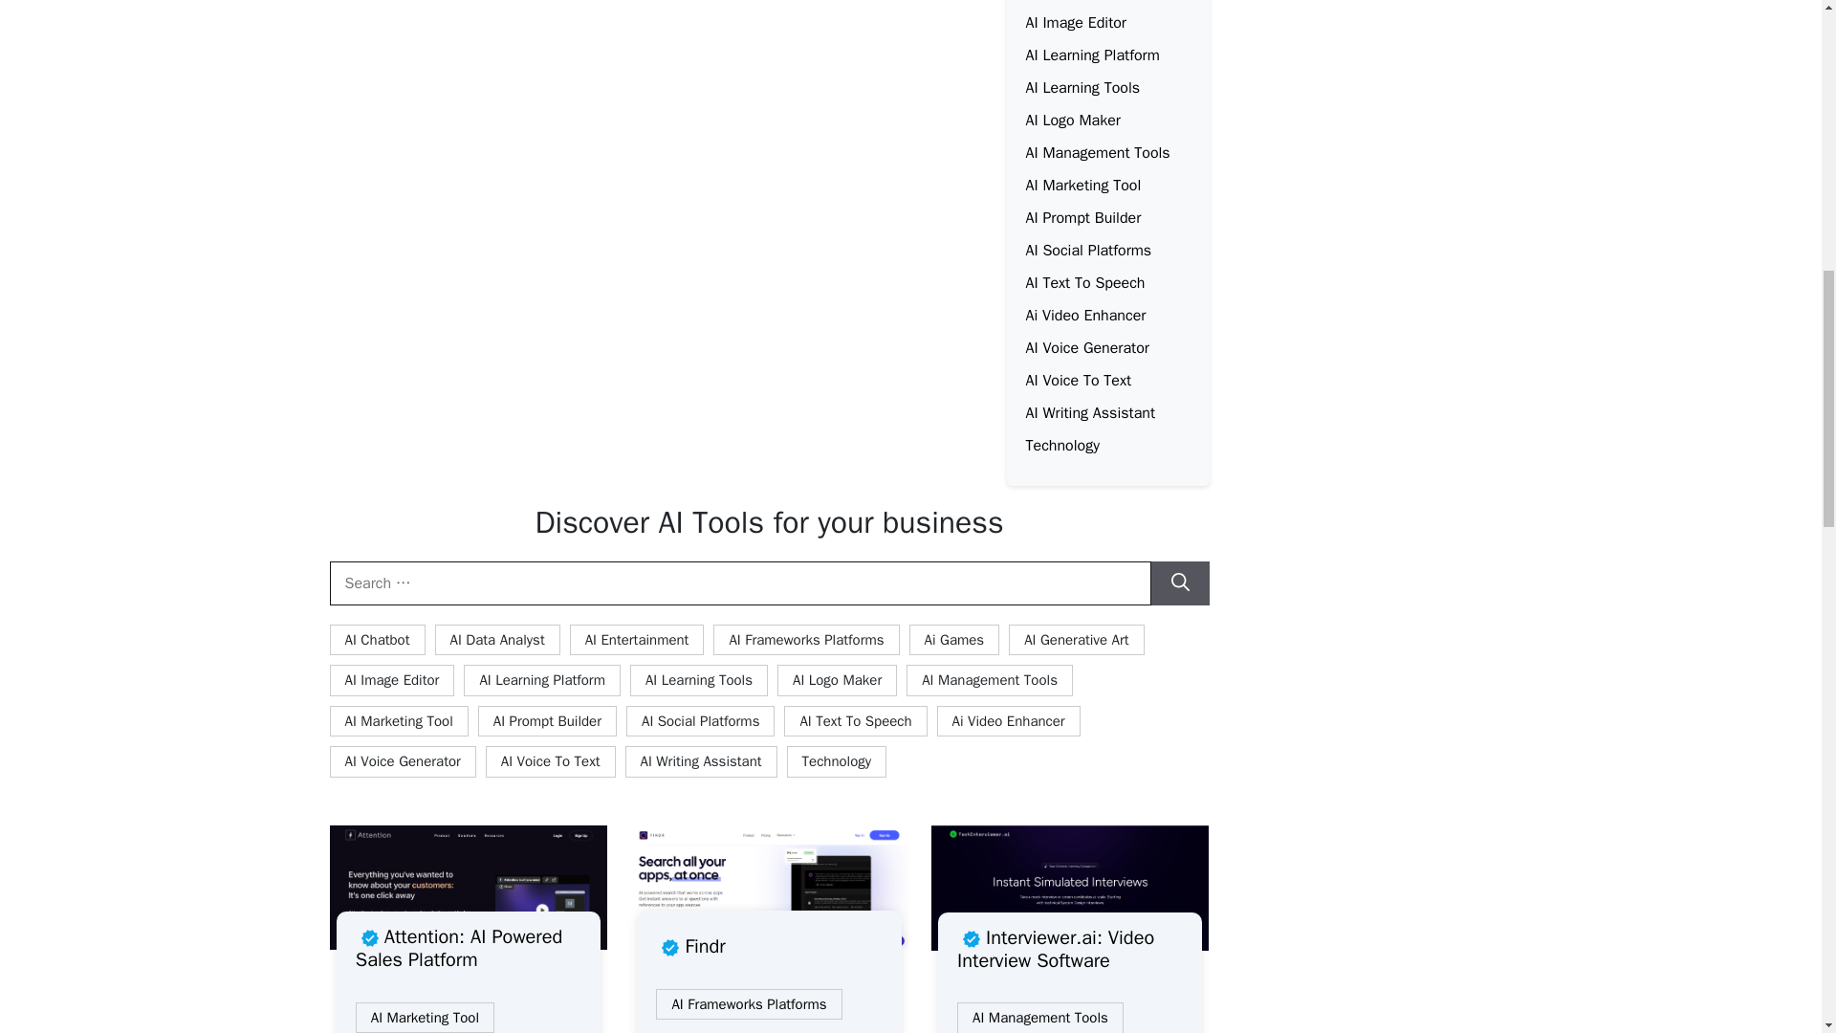 Image resolution: width=1836 pixels, height=1033 pixels. What do you see at coordinates (690, 947) in the screenshot?
I see `Findr` at bounding box center [690, 947].